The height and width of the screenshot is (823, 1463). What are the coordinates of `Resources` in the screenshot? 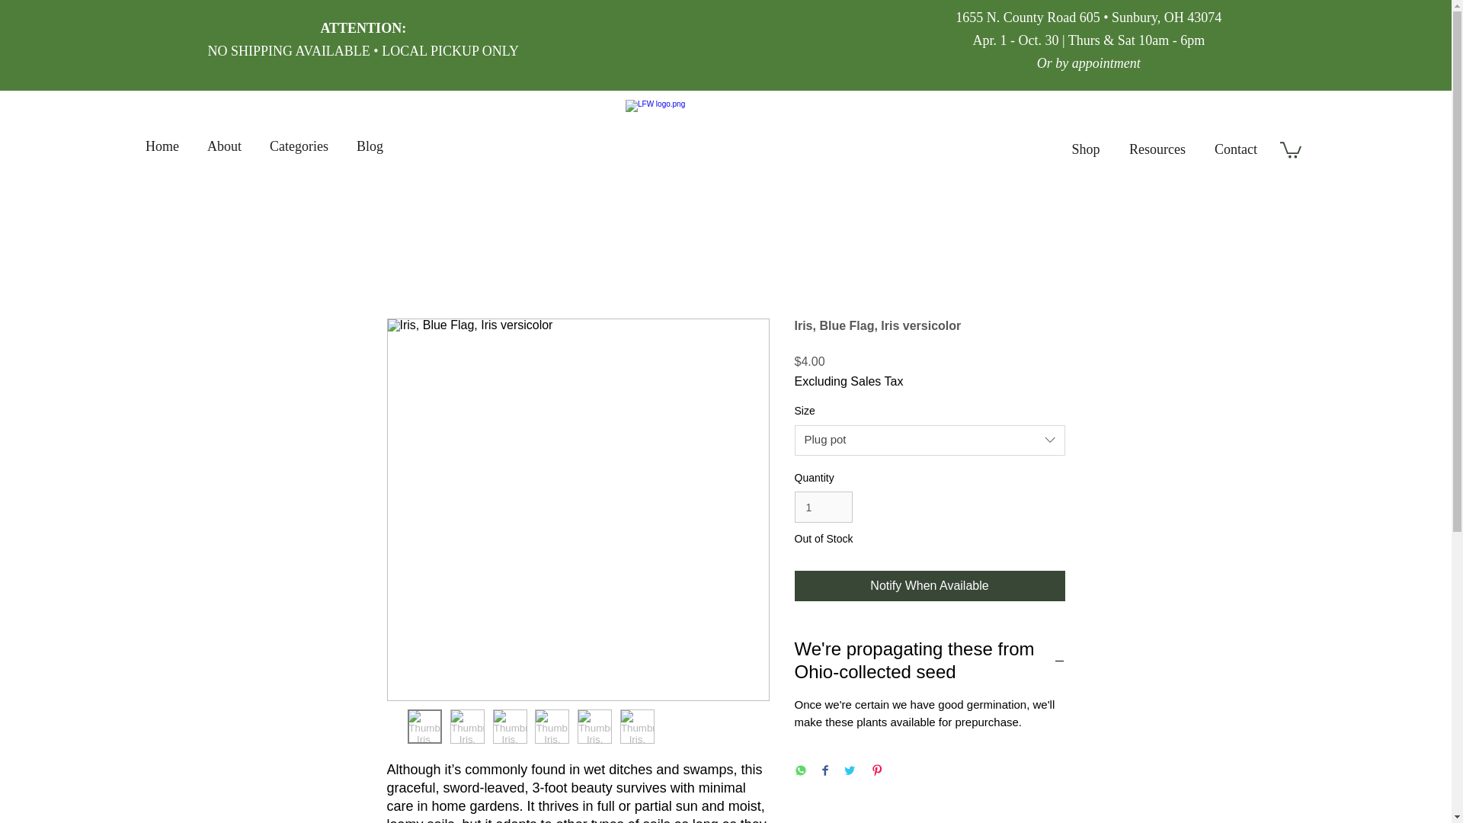 It's located at (1157, 149).